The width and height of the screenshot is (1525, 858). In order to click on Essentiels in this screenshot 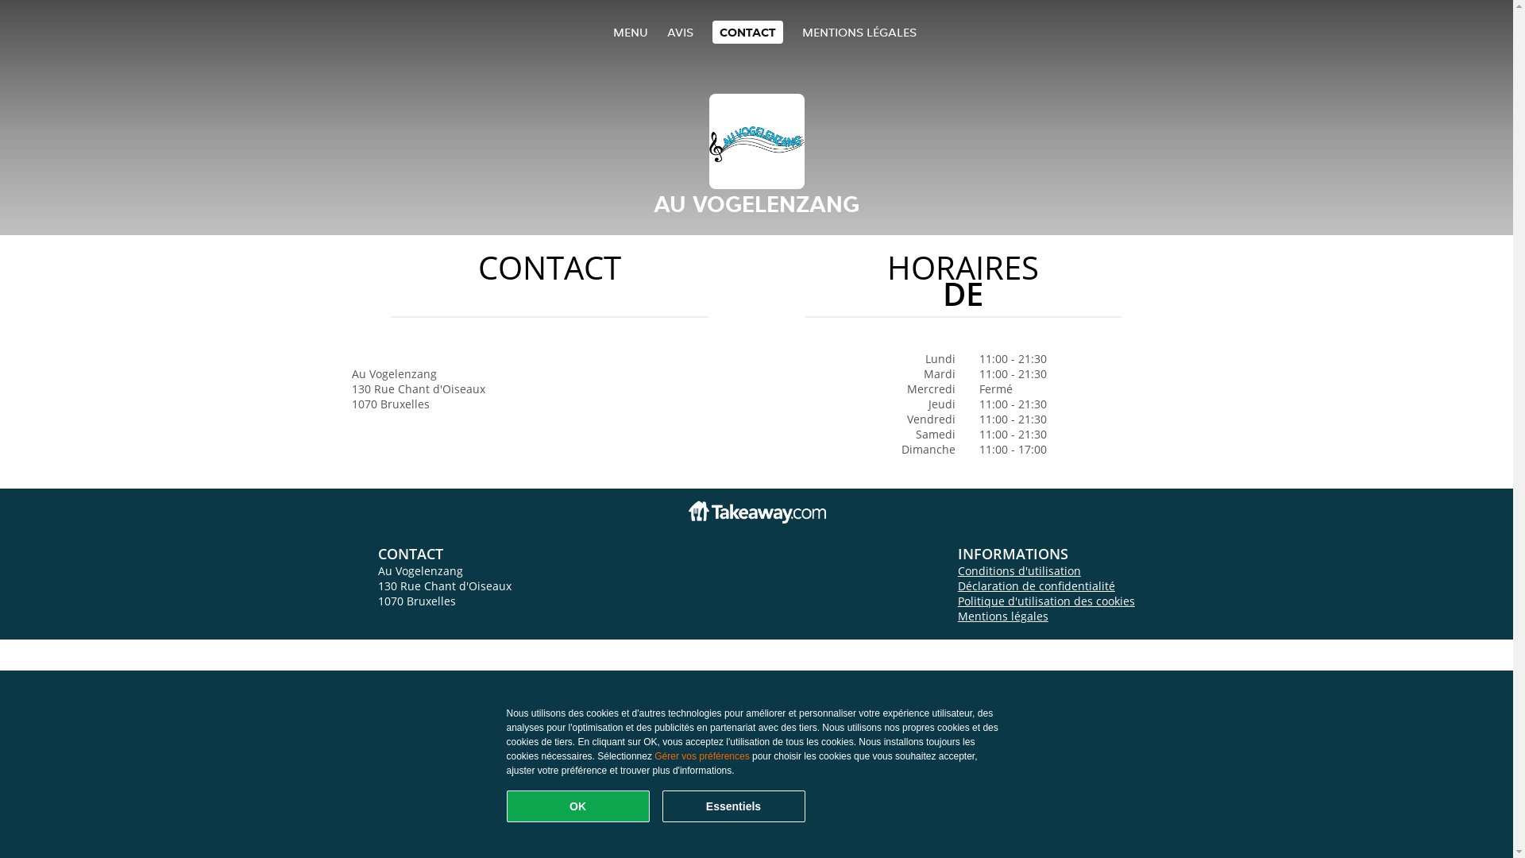, I will do `click(734, 806)`.